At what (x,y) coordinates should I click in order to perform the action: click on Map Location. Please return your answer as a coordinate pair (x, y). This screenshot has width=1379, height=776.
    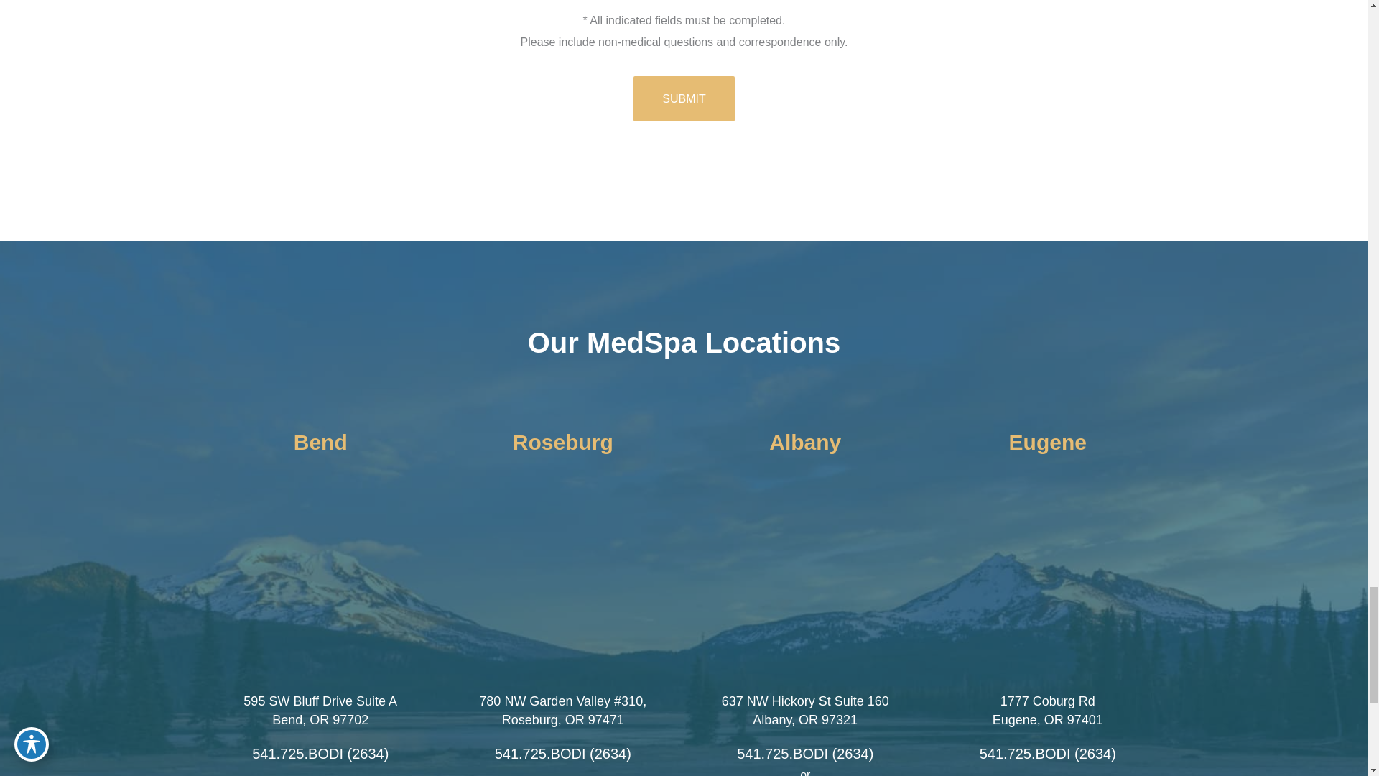
    Looking at the image, I should click on (1047, 572).